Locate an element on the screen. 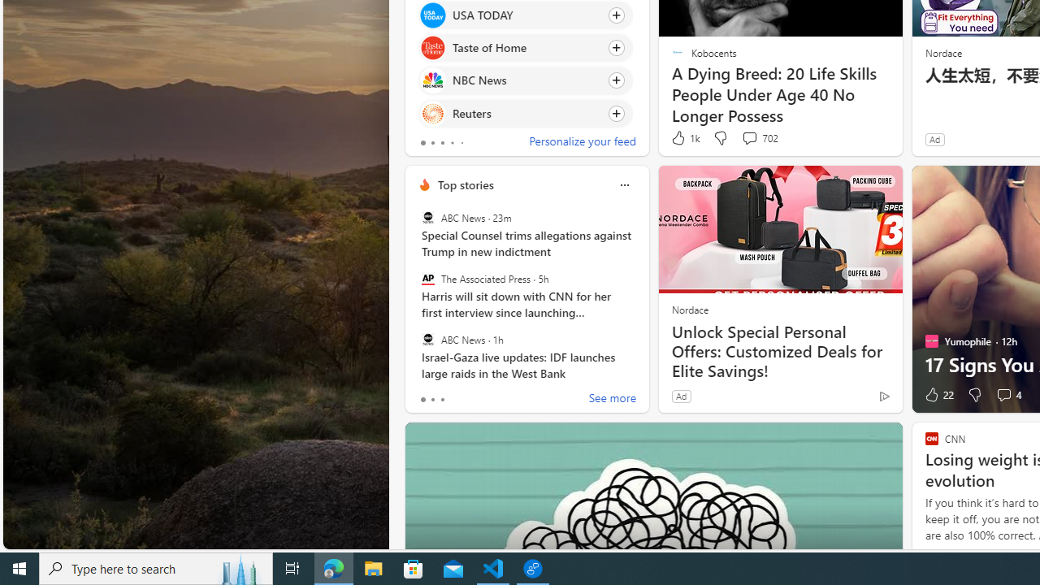 This screenshot has width=1040, height=585. Click to follow source Taste of Home is located at coordinates (525, 48).